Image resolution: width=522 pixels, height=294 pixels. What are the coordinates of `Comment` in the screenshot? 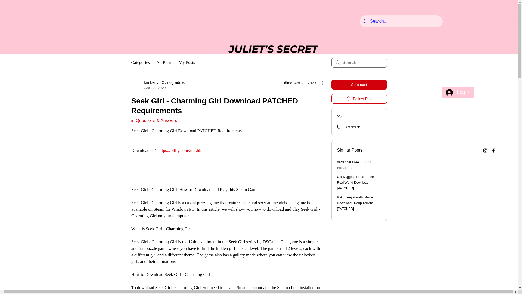 It's located at (359, 84).